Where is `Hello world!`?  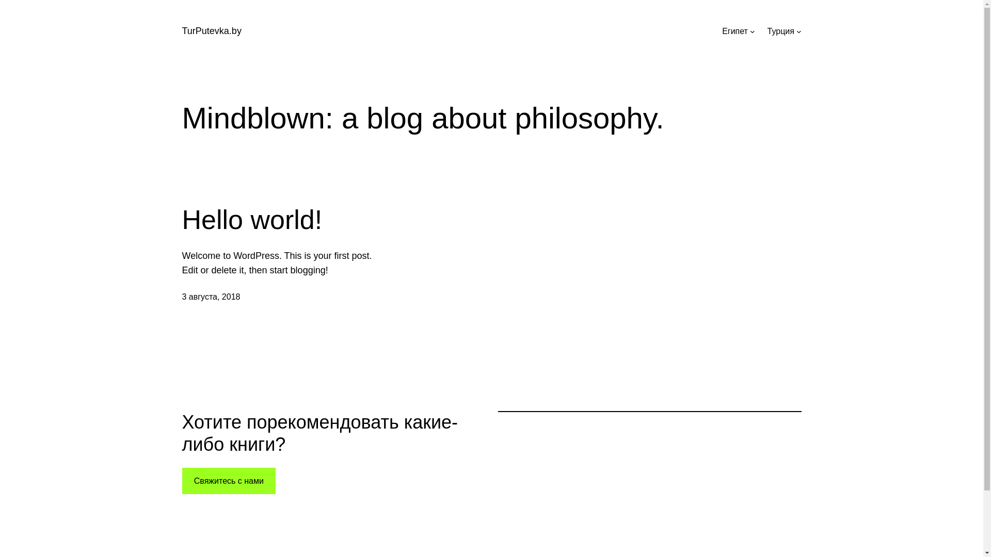
Hello world! is located at coordinates (252, 220).